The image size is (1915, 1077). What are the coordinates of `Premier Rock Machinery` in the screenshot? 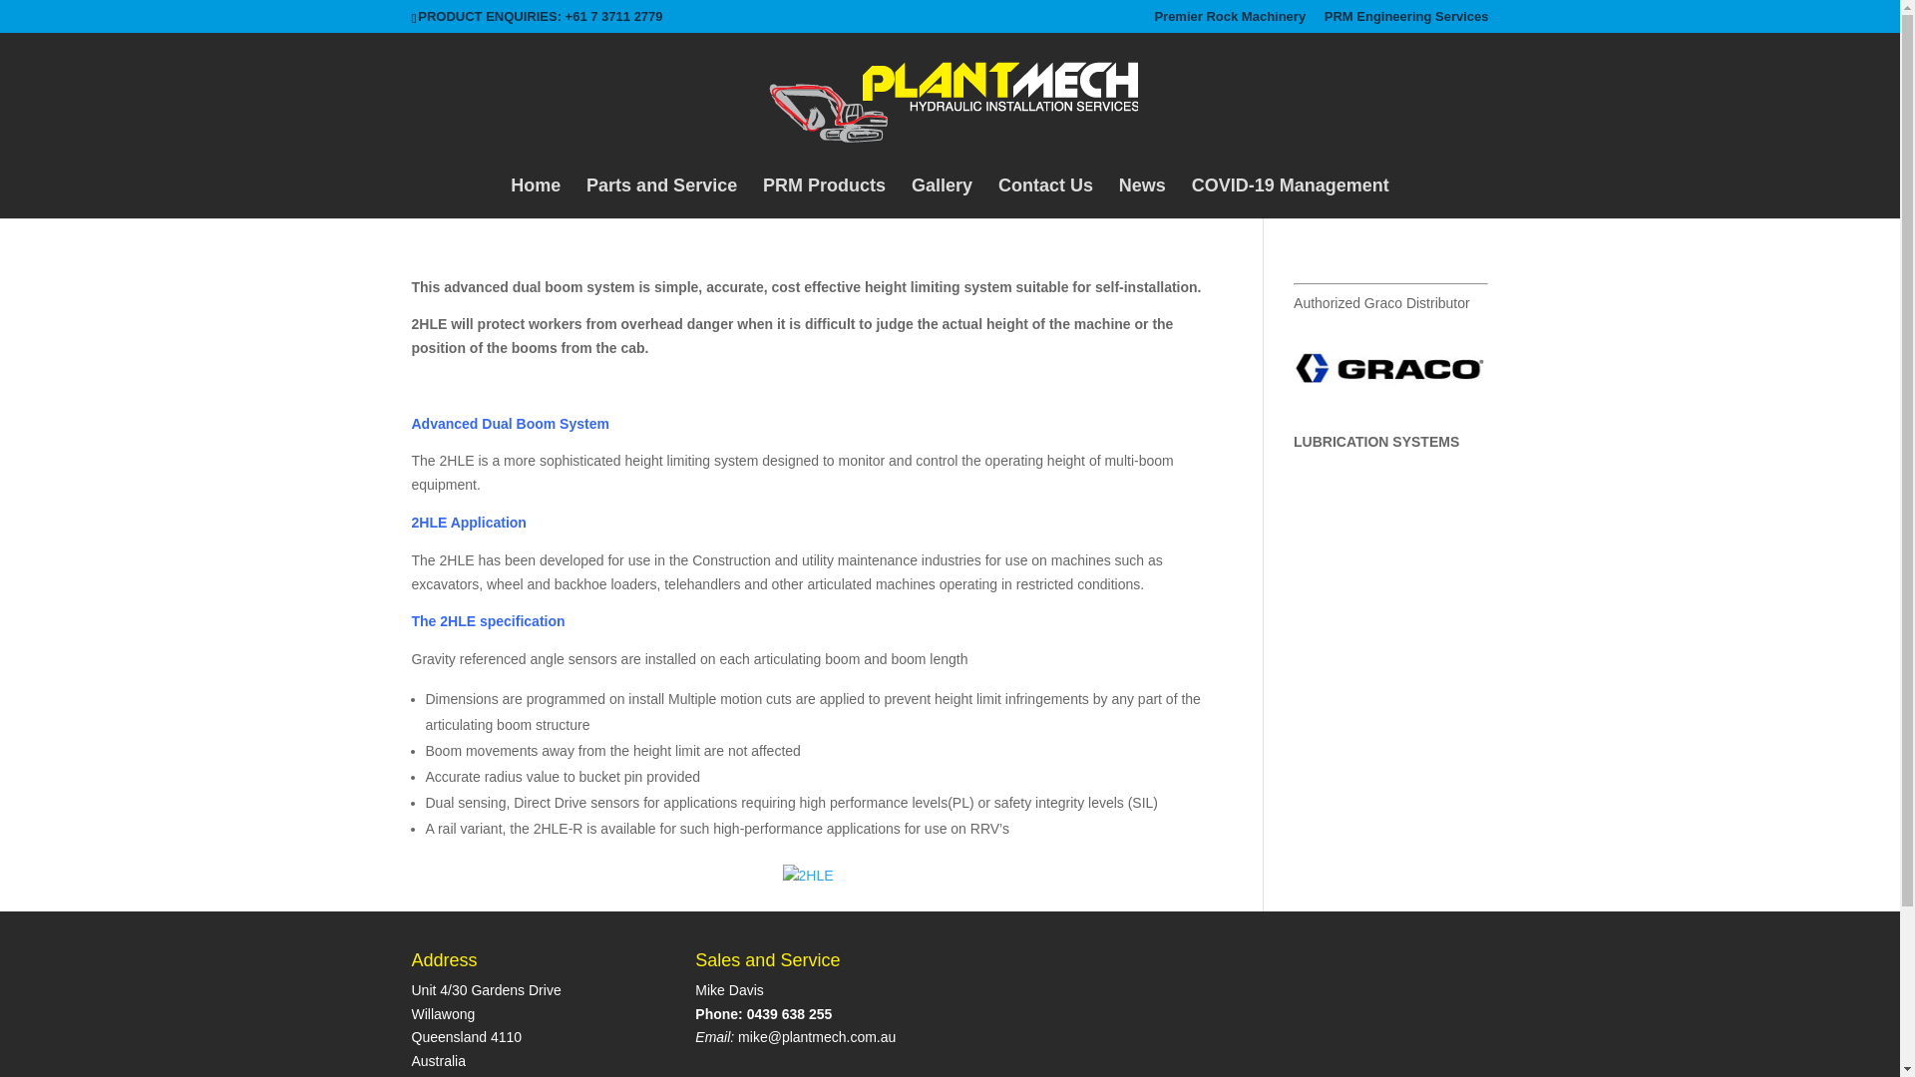 It's located at (1230, 21).